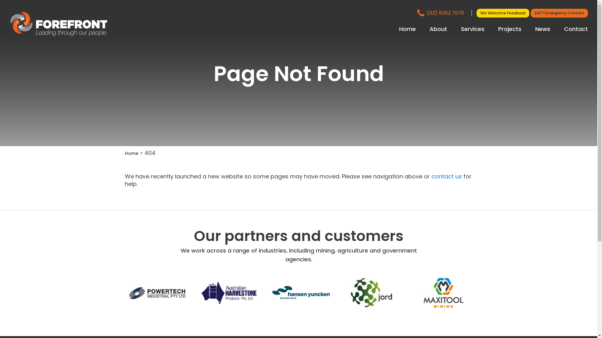  Describe the element at coordinates (576, 29) in the screenshot. I see `Contact` at that location.